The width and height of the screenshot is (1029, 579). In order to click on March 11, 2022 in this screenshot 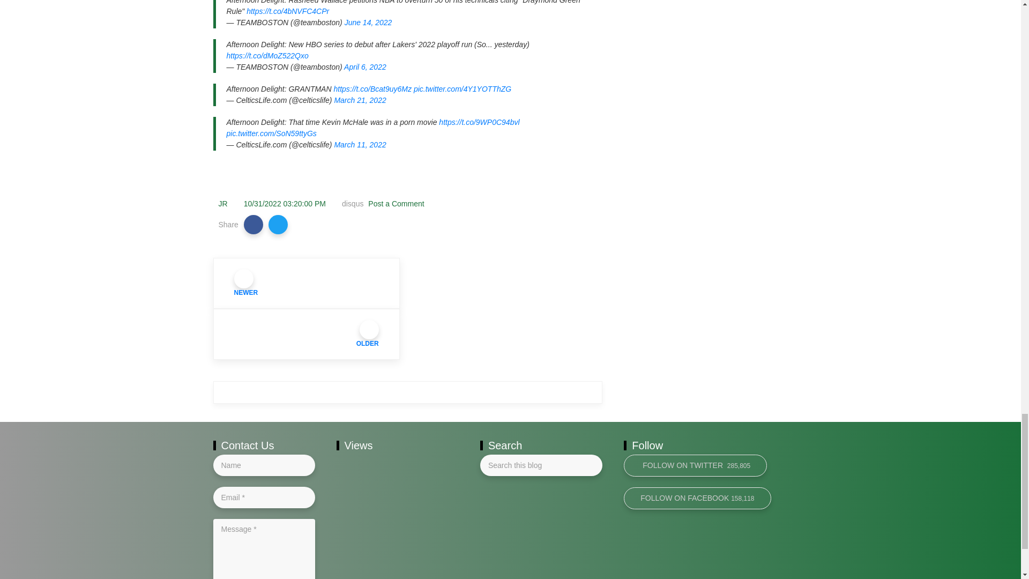, I will do `click(360, 145)`.